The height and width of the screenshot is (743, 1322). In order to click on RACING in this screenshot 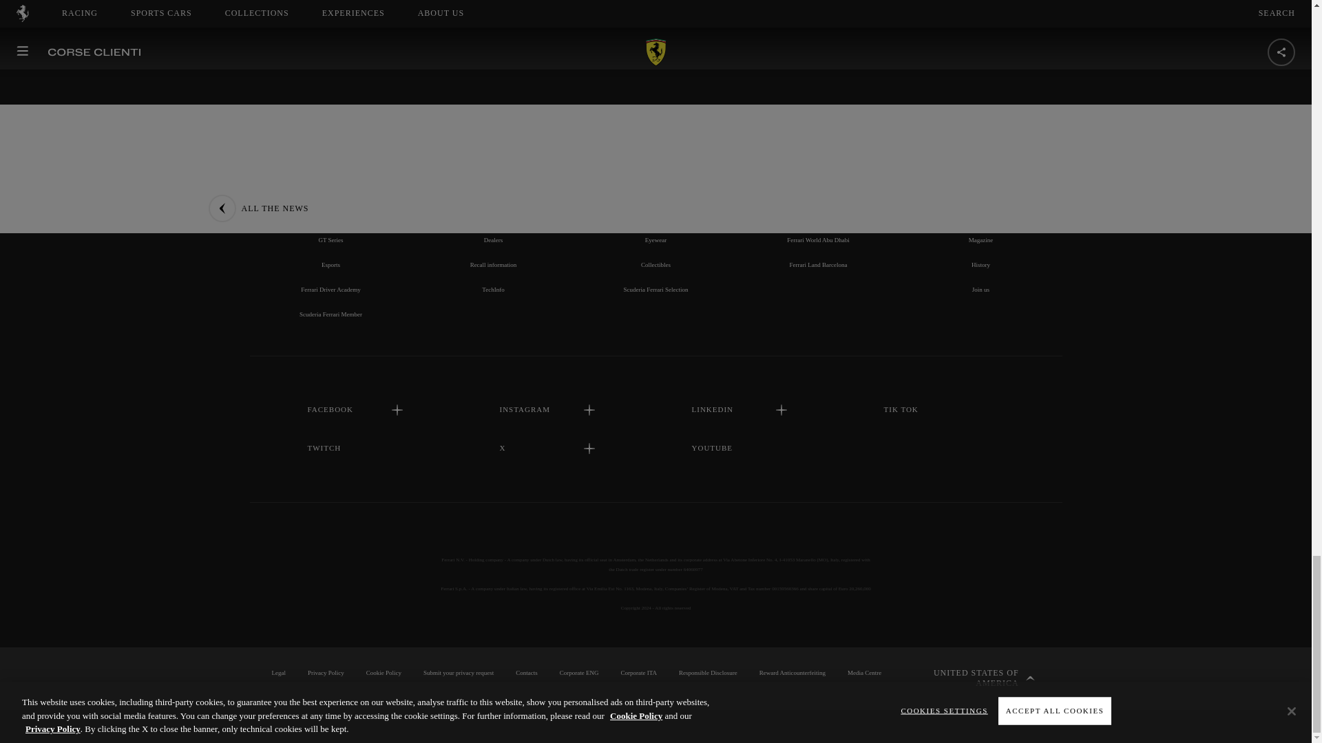, I will do `click(330, 109)`.